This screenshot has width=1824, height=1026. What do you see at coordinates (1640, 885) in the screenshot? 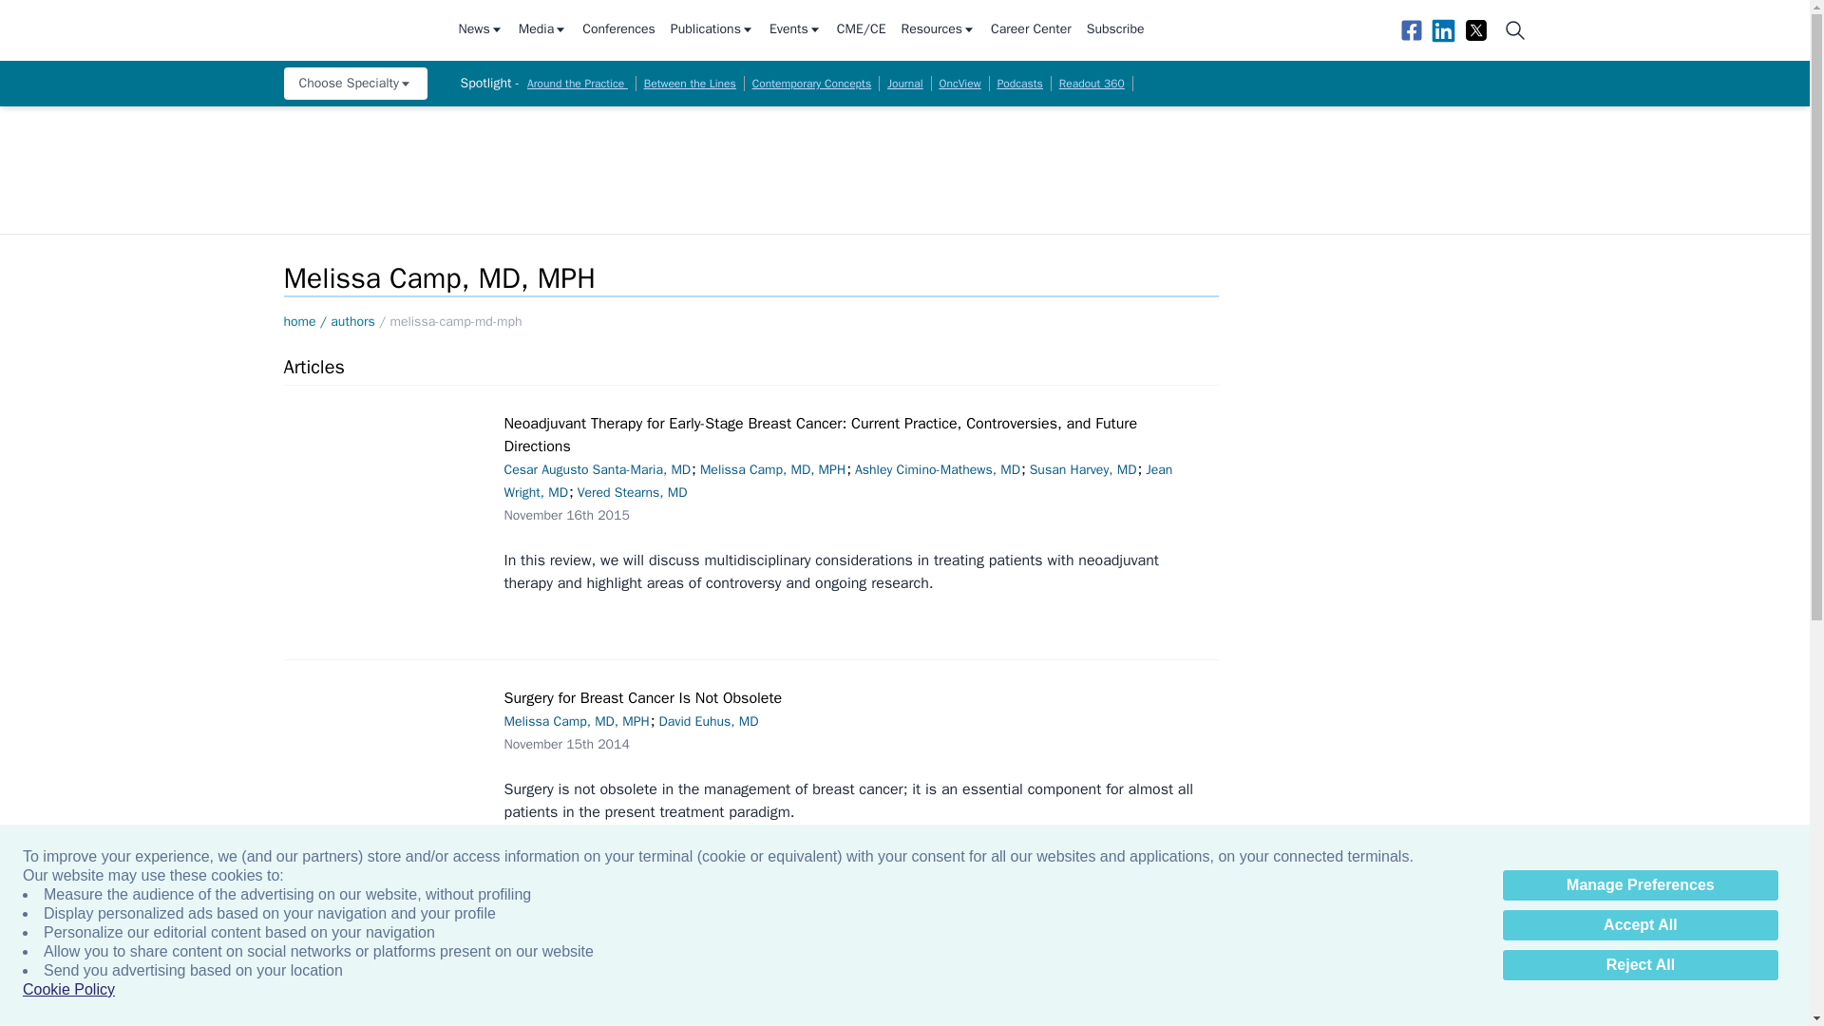
I see `Manage Preferences` at bounding box center [1640, 885].